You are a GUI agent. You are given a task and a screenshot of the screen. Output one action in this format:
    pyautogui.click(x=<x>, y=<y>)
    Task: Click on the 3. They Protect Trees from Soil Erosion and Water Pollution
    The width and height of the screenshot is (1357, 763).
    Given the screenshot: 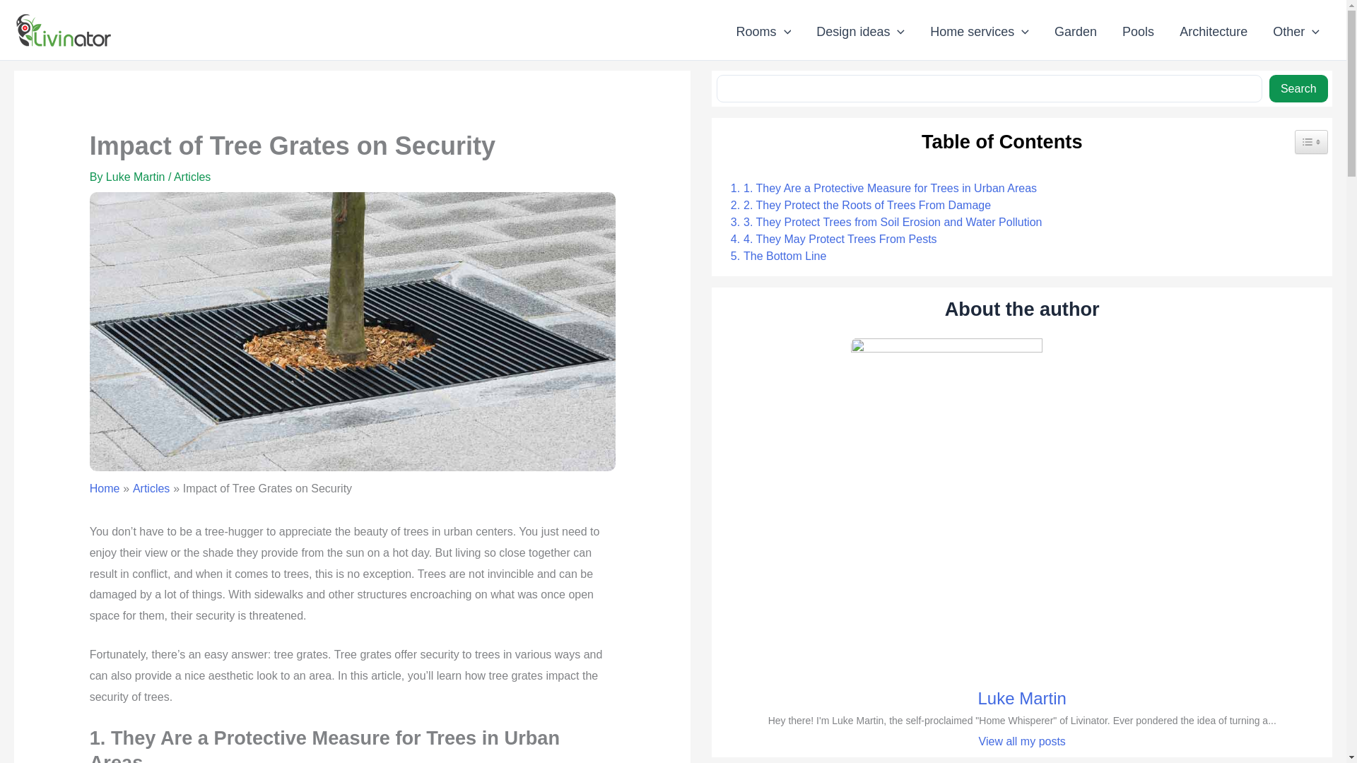 What is the action you would take?
    pyautogui.click(x=882, y=223)
    